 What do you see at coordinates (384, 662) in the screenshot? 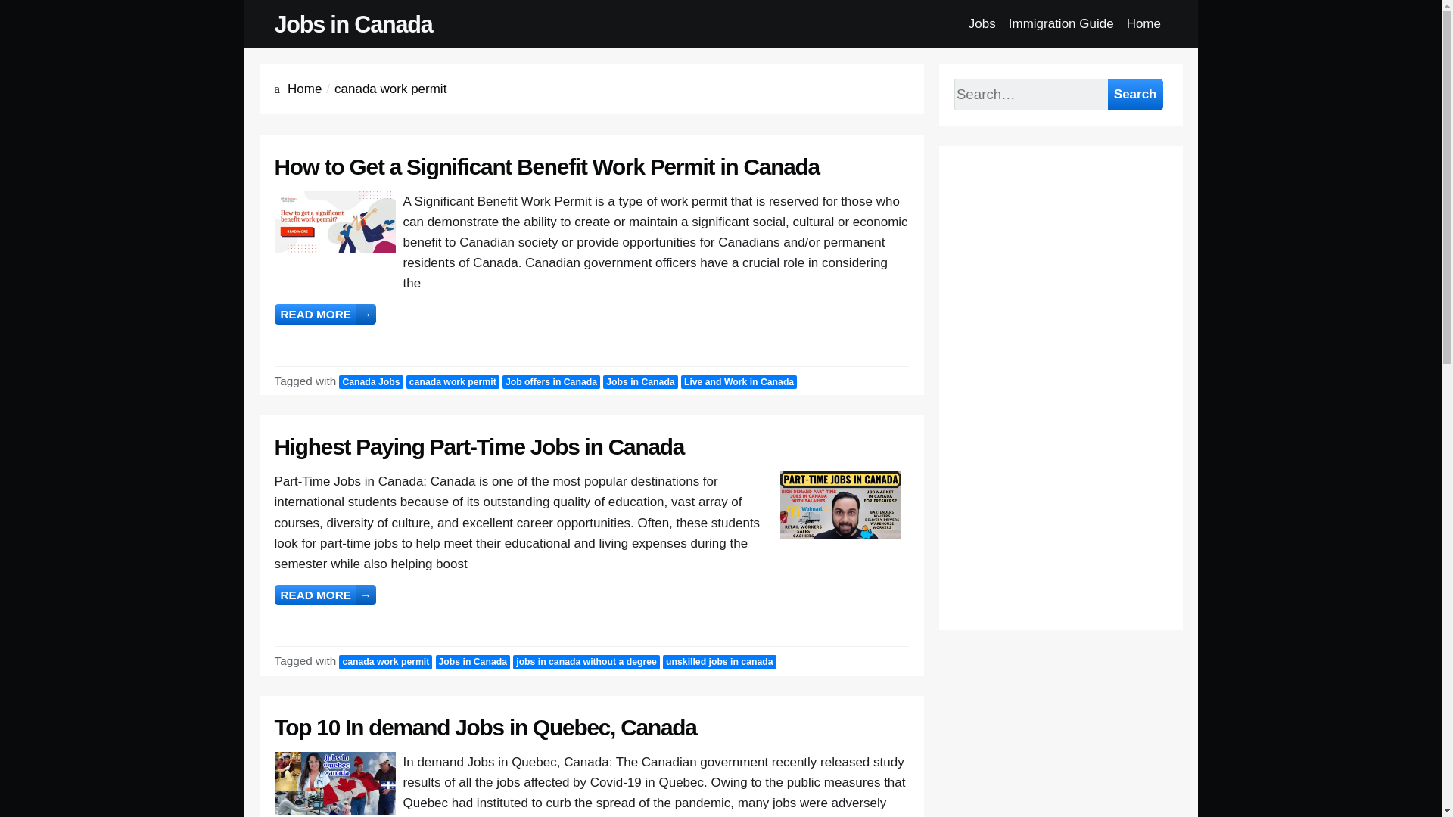
I see `canada work permit` at bounding box center [384, 662].